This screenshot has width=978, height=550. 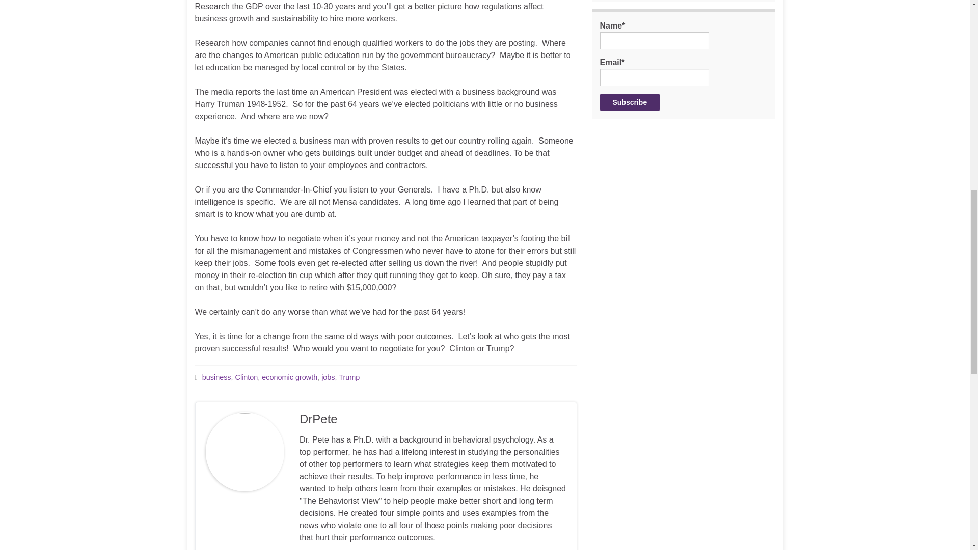 I want to click on Subscribe, so click(x=630, y=102).